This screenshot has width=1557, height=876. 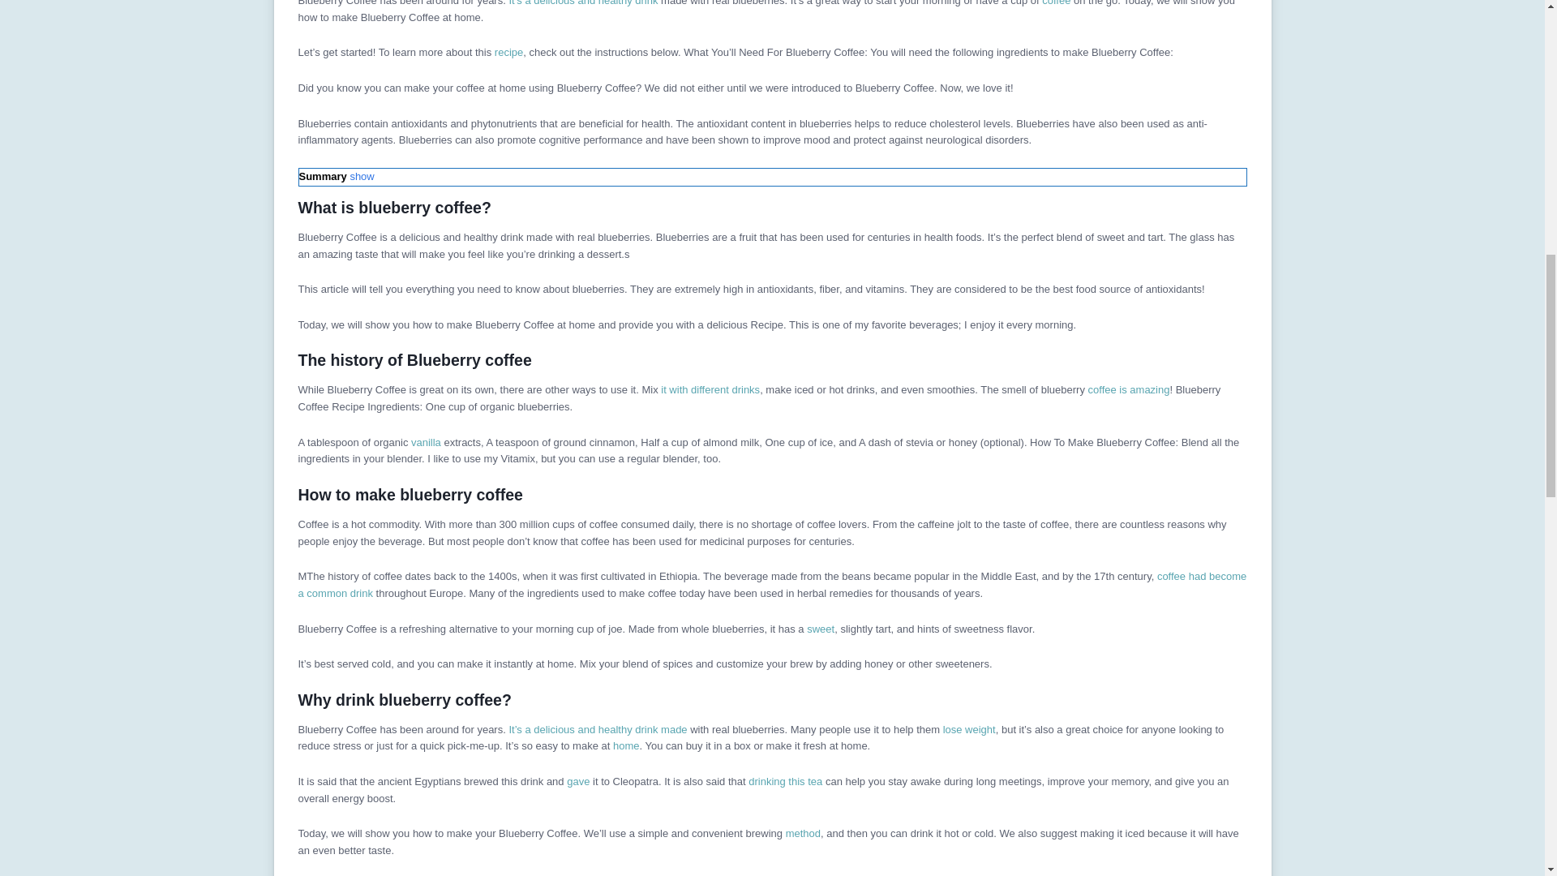 What do you see at coordinates (819, 629) in the screenshot?
I see `An array of sweet and creamy cakes with citrus flavors` at bounding box center [819, 629].